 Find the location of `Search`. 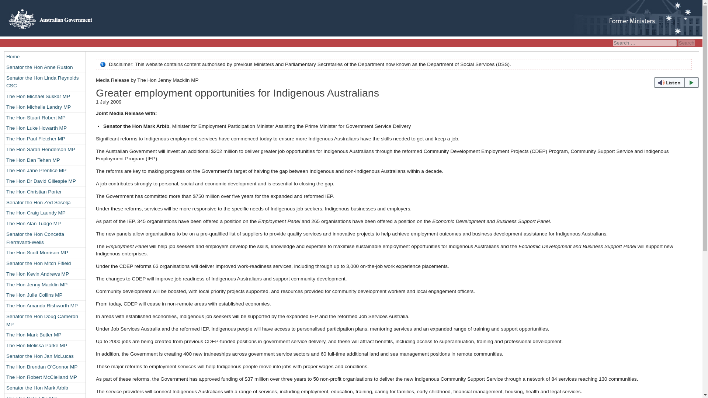

Search is located at coordinates (687, 43).